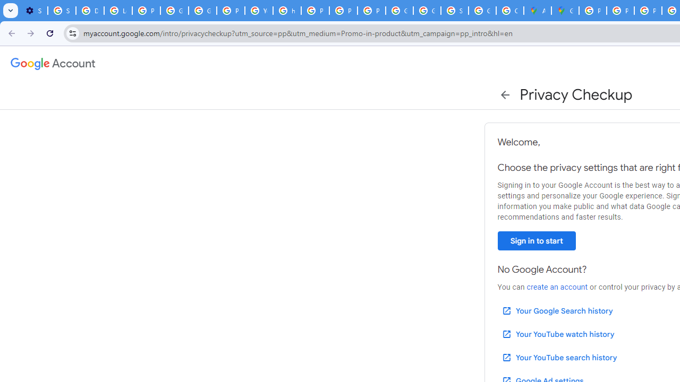 The width and height of the screenshot is (680, 382). I want to click on Sign in to start, so click(537, 241).